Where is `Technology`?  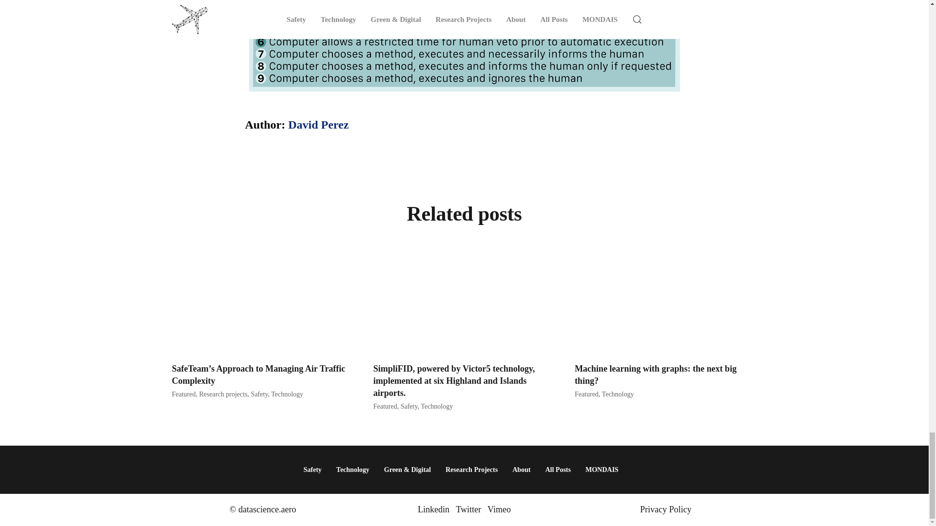
Technology is located at coordinates (437, 406).